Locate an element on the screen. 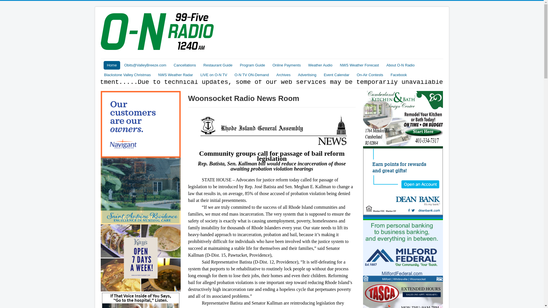 Image resolution: width=548 pixels, height=308 pixels. NWS Weather Radar is located at coordinates (175, 75).